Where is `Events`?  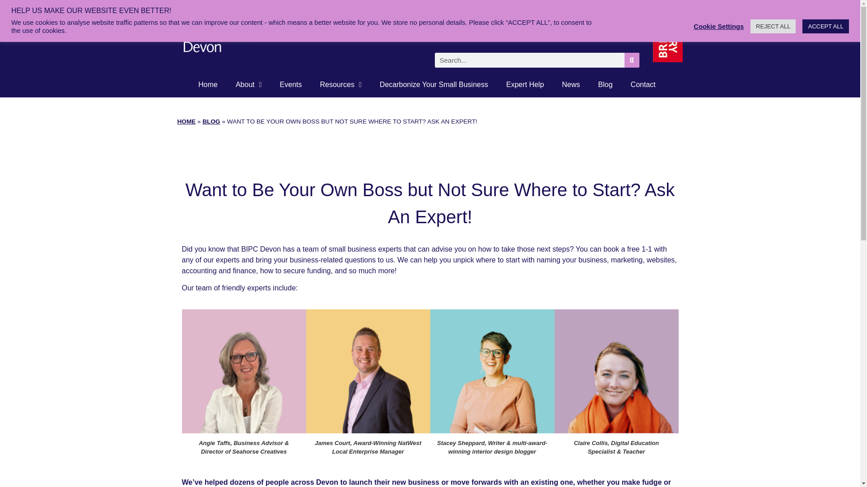
Events is located at coordinates (291, 85).